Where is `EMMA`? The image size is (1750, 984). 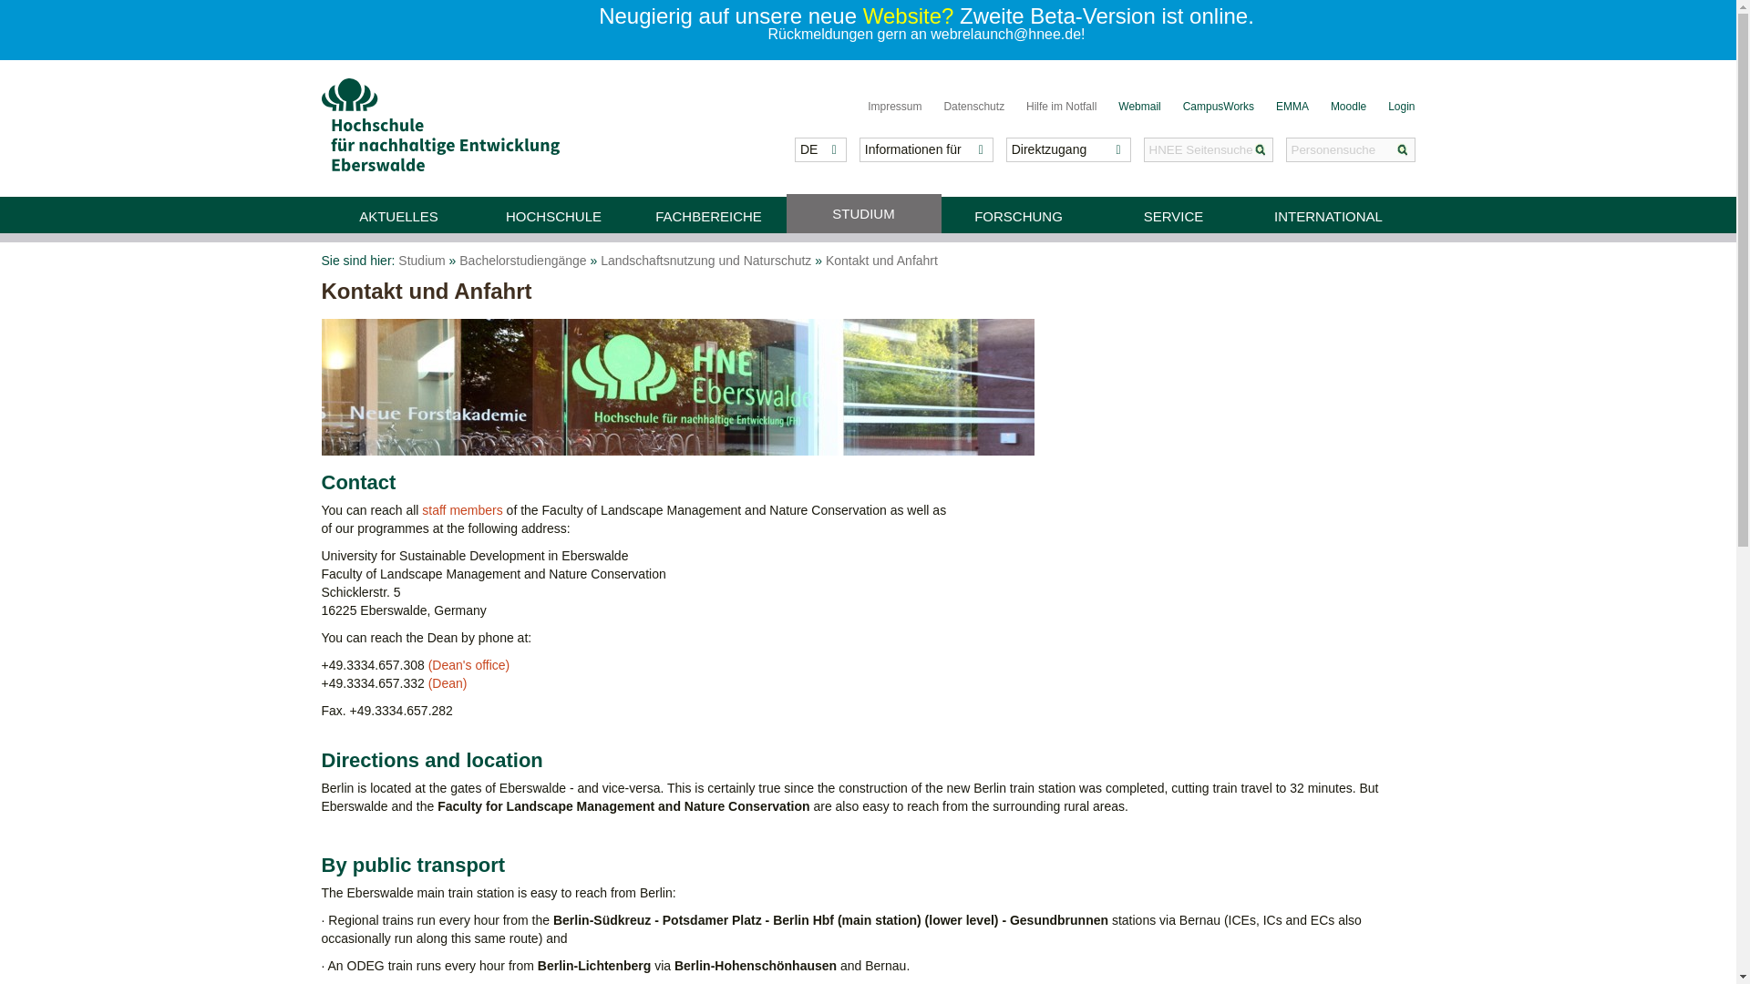
EMMA is located at coordinates (1292, 107).